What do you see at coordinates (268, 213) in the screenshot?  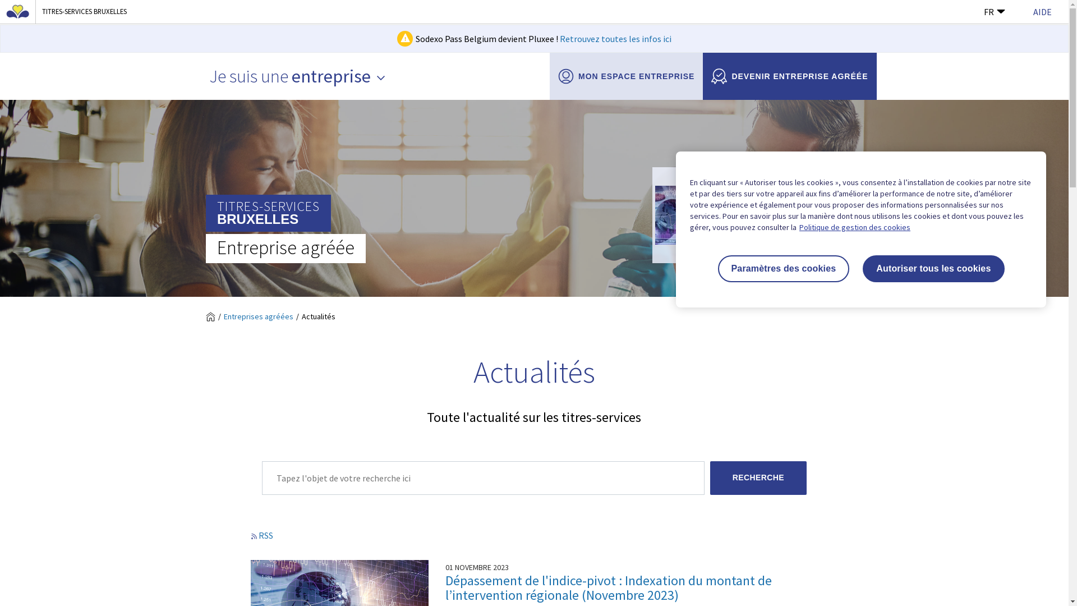 I see `TITRES-SERVICES
BRUXELLES` at bounding box center [268, 213].